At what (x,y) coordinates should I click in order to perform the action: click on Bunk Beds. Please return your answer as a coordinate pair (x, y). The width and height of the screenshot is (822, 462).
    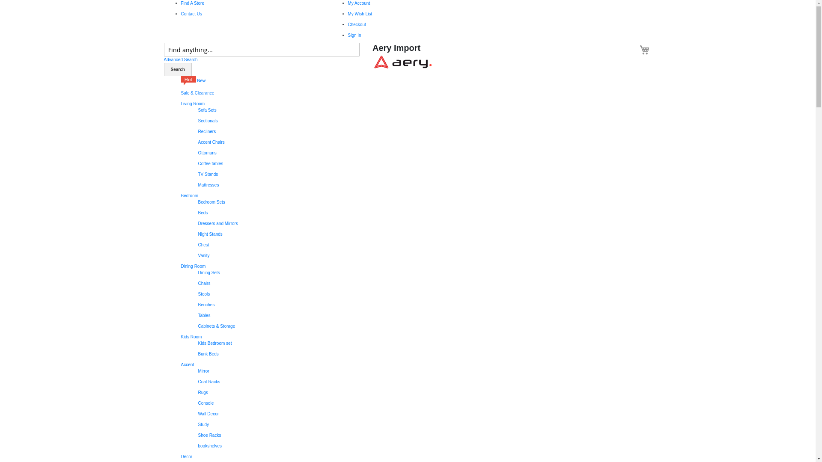
    Looking at the image, I should click on (208, 354).